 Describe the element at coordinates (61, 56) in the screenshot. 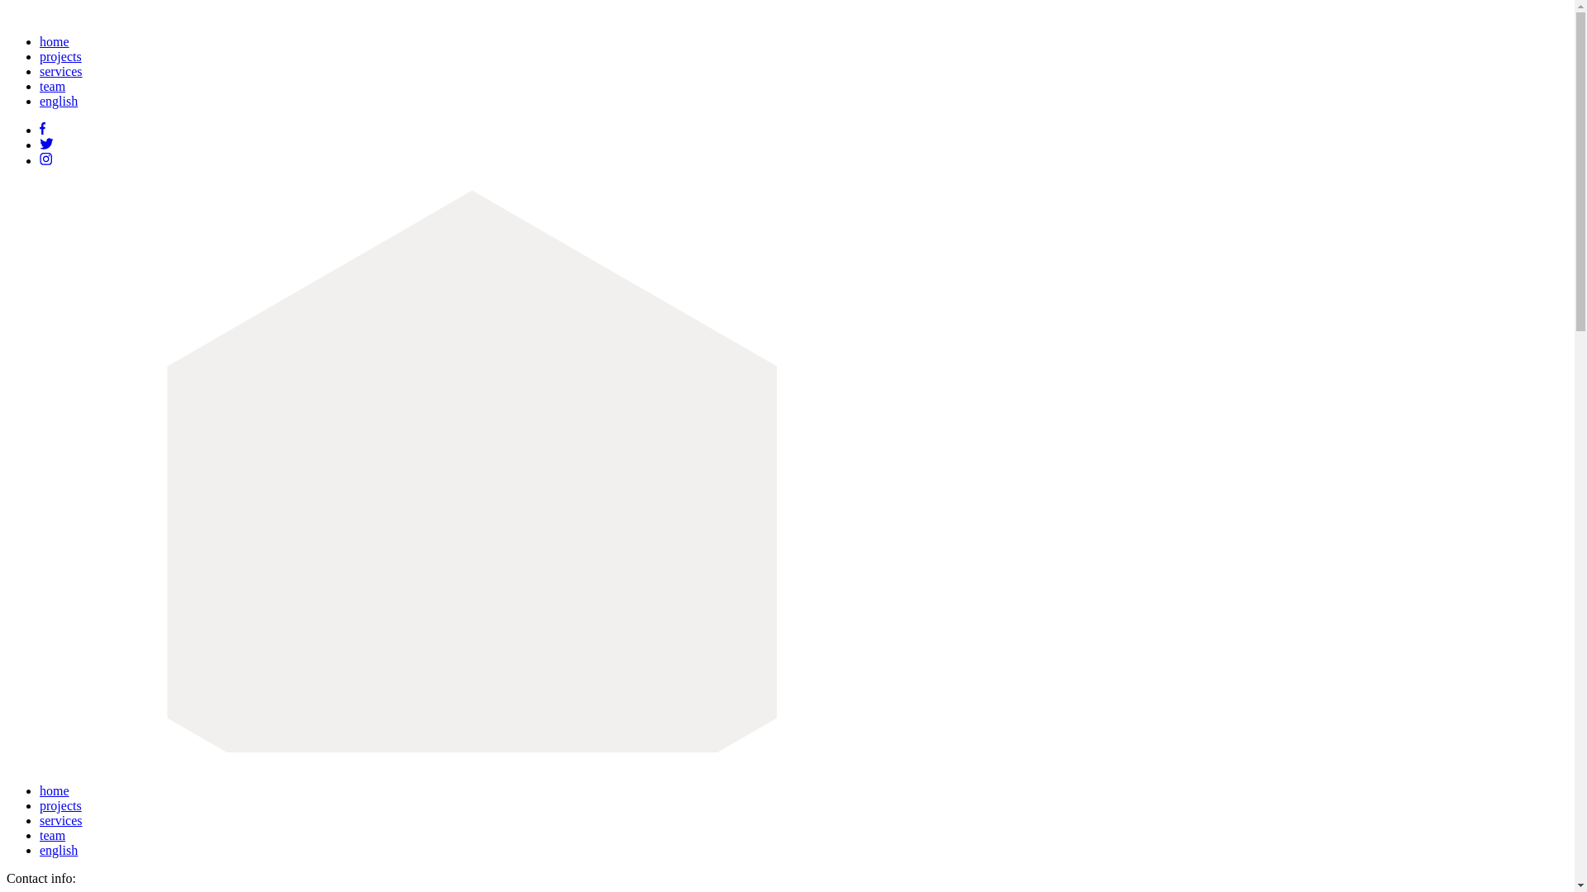

I see `projects` at that location.